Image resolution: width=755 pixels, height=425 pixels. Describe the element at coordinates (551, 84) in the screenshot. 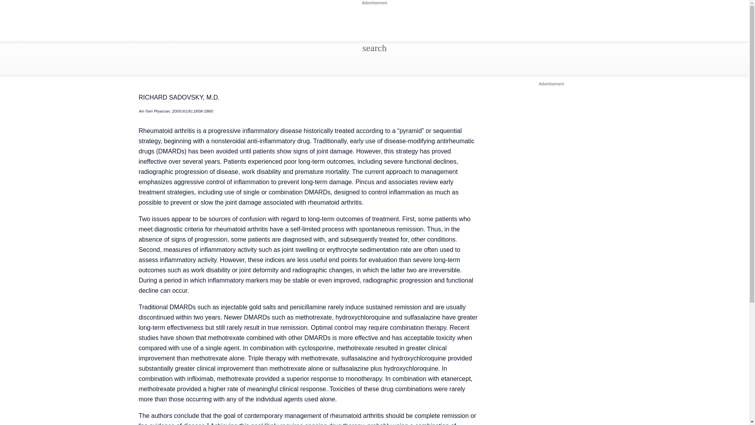

I see `Advertisement` at that location.